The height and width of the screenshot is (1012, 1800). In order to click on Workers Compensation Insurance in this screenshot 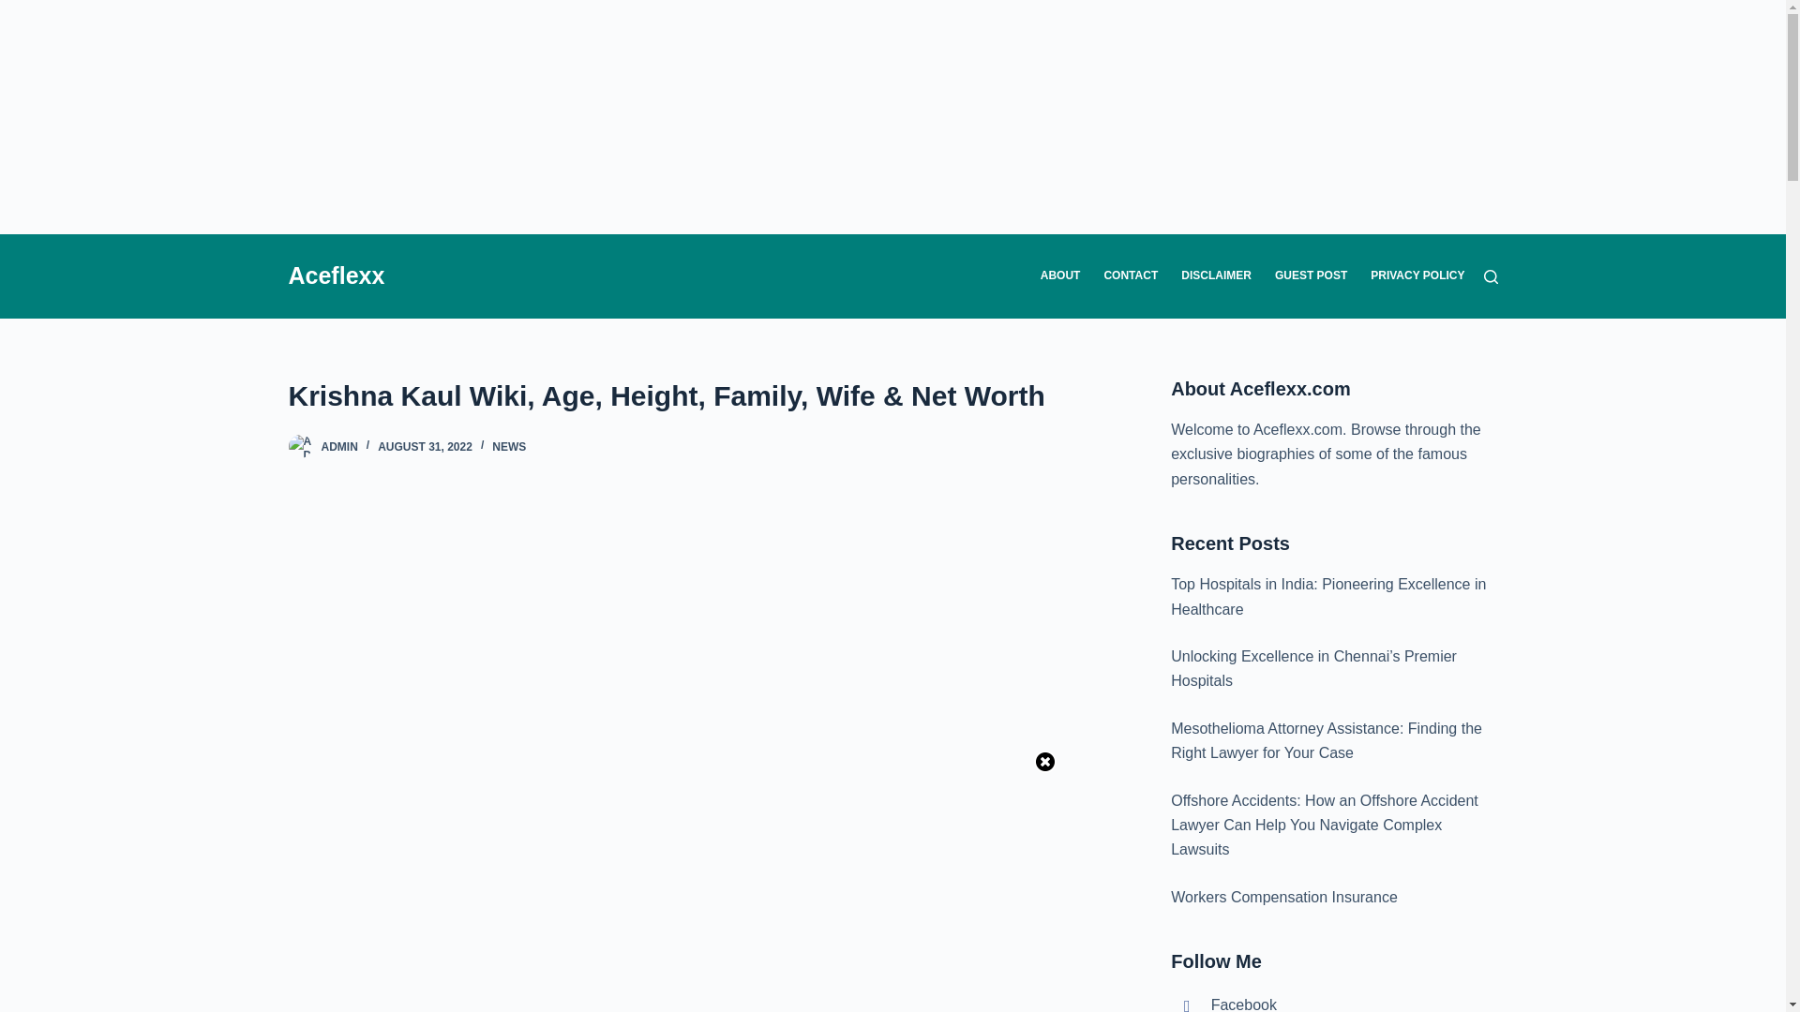, I will do `click(1284, 897)`.